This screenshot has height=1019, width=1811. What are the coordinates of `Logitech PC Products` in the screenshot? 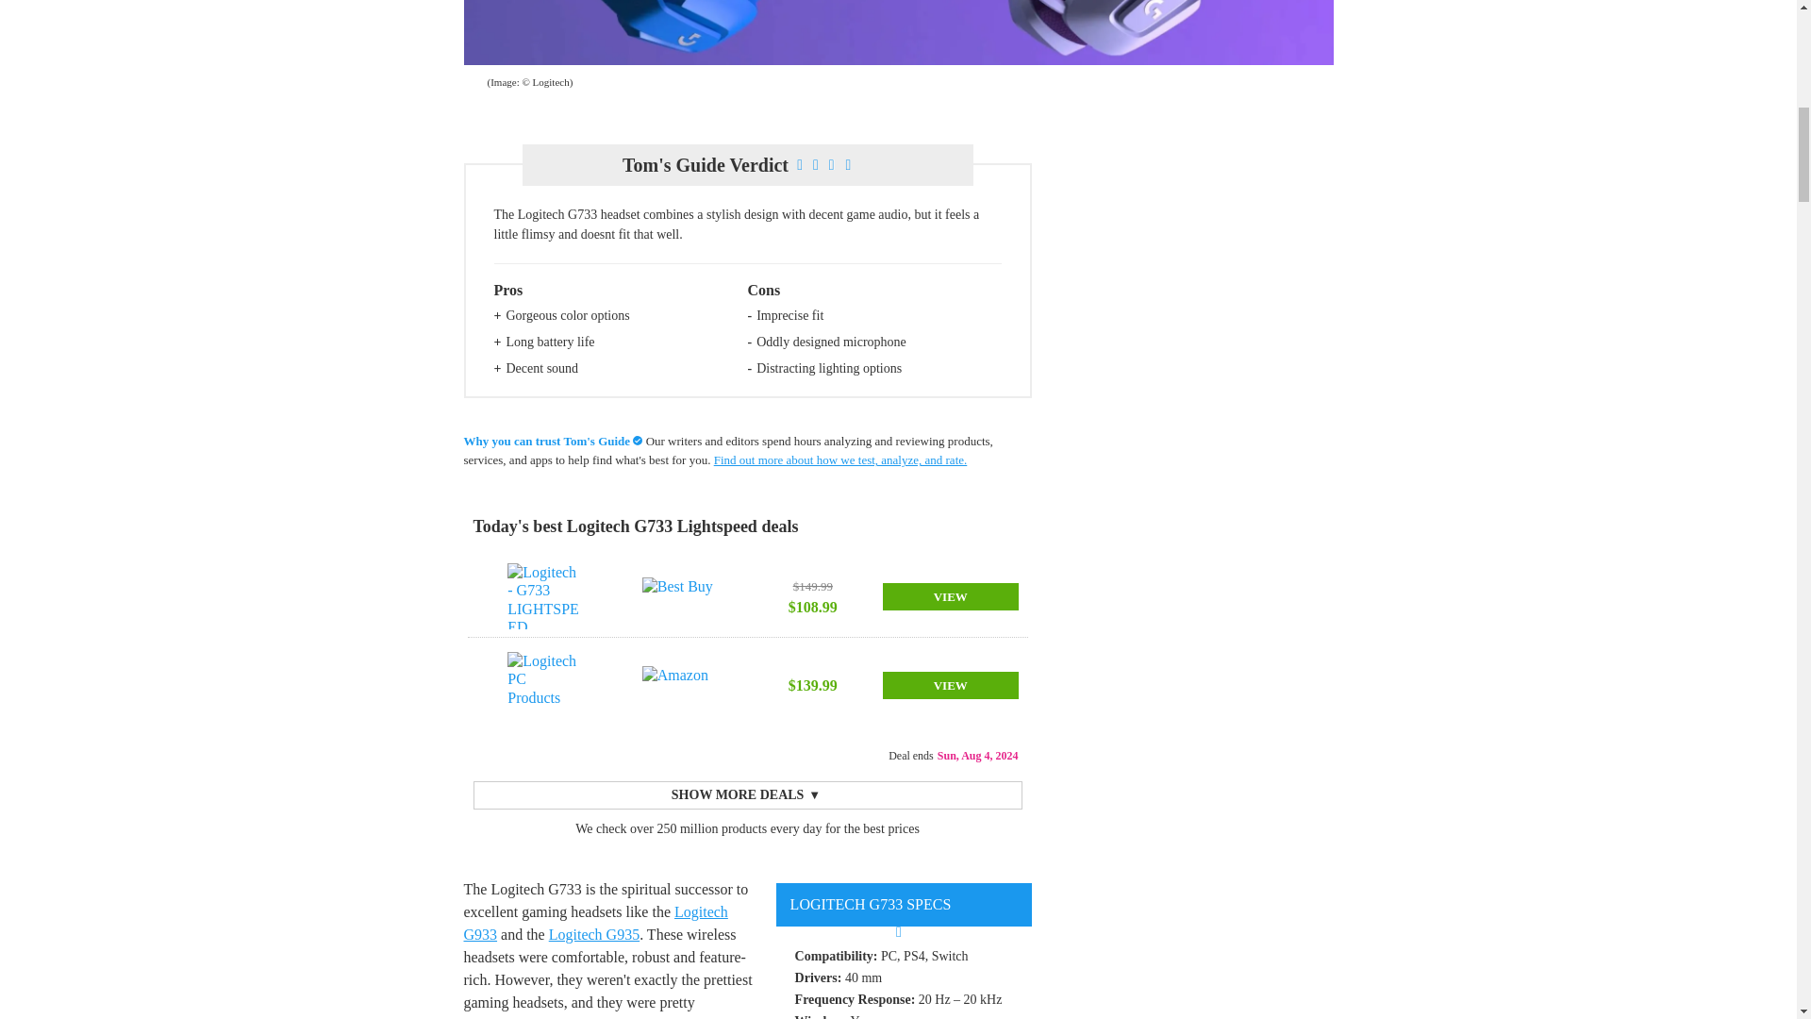 It's located at (543, 685).